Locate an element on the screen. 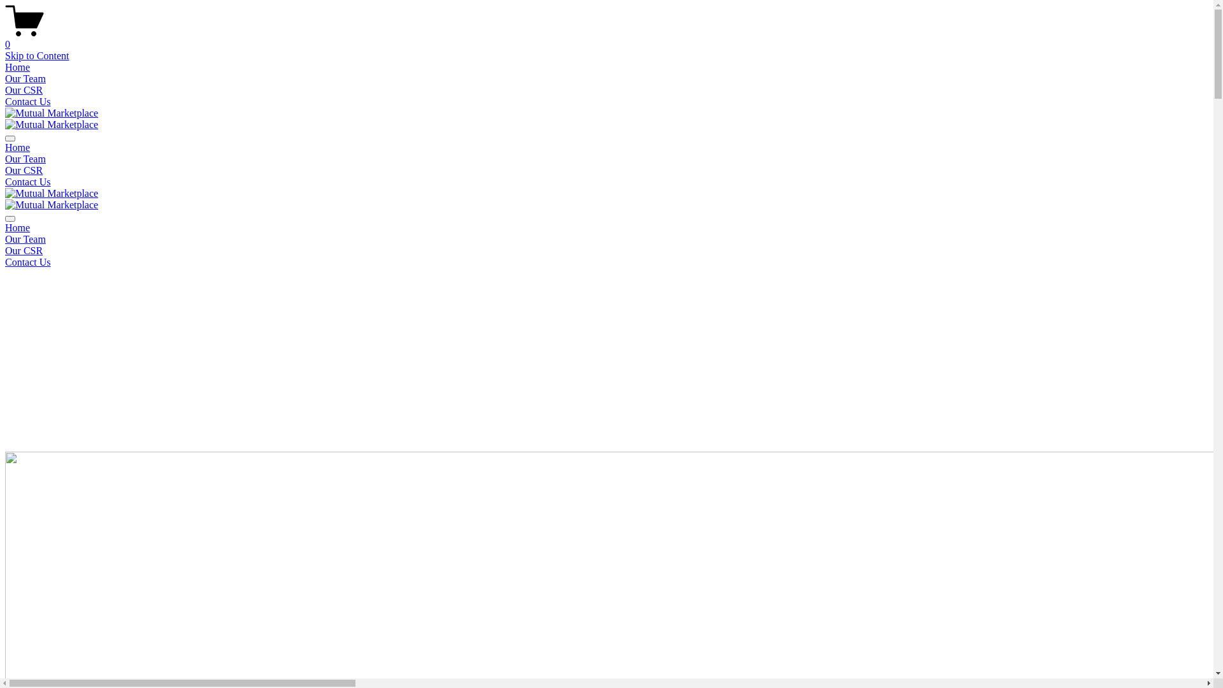 The height and width of the screenshot is (688, 1223). Our CSR is located at coordinates (606, 251).